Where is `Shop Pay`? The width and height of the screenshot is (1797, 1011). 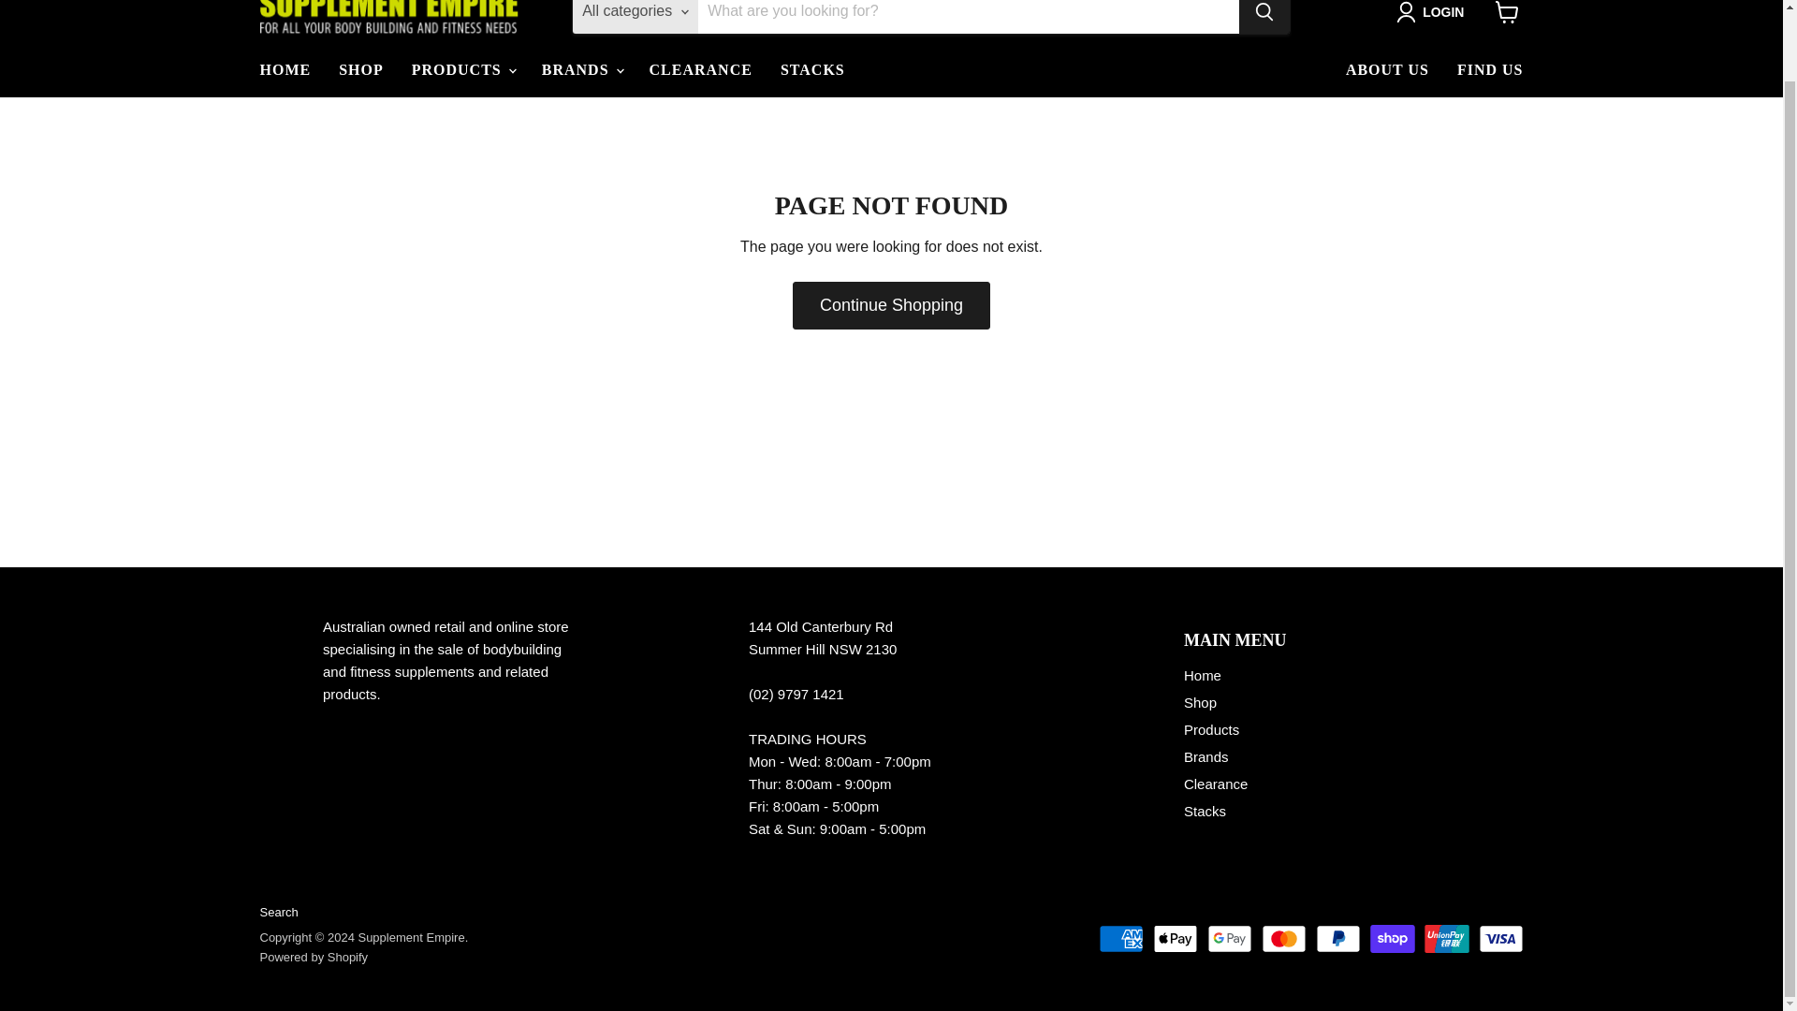 Shop Pay is located at coordinates (1393, 939).